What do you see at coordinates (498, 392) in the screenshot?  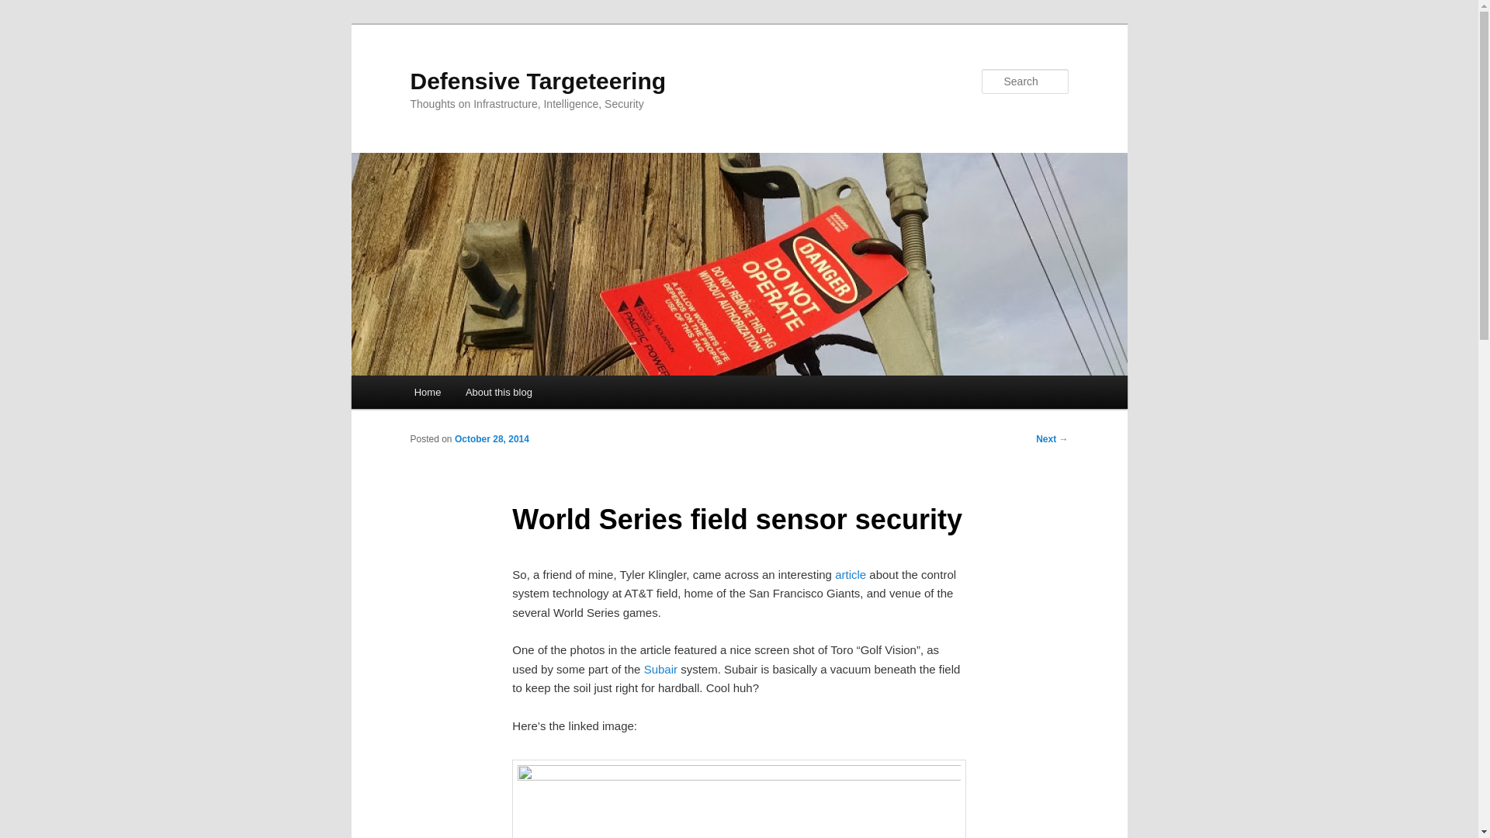 I see `About this blog` at bounding box center [498, 392].